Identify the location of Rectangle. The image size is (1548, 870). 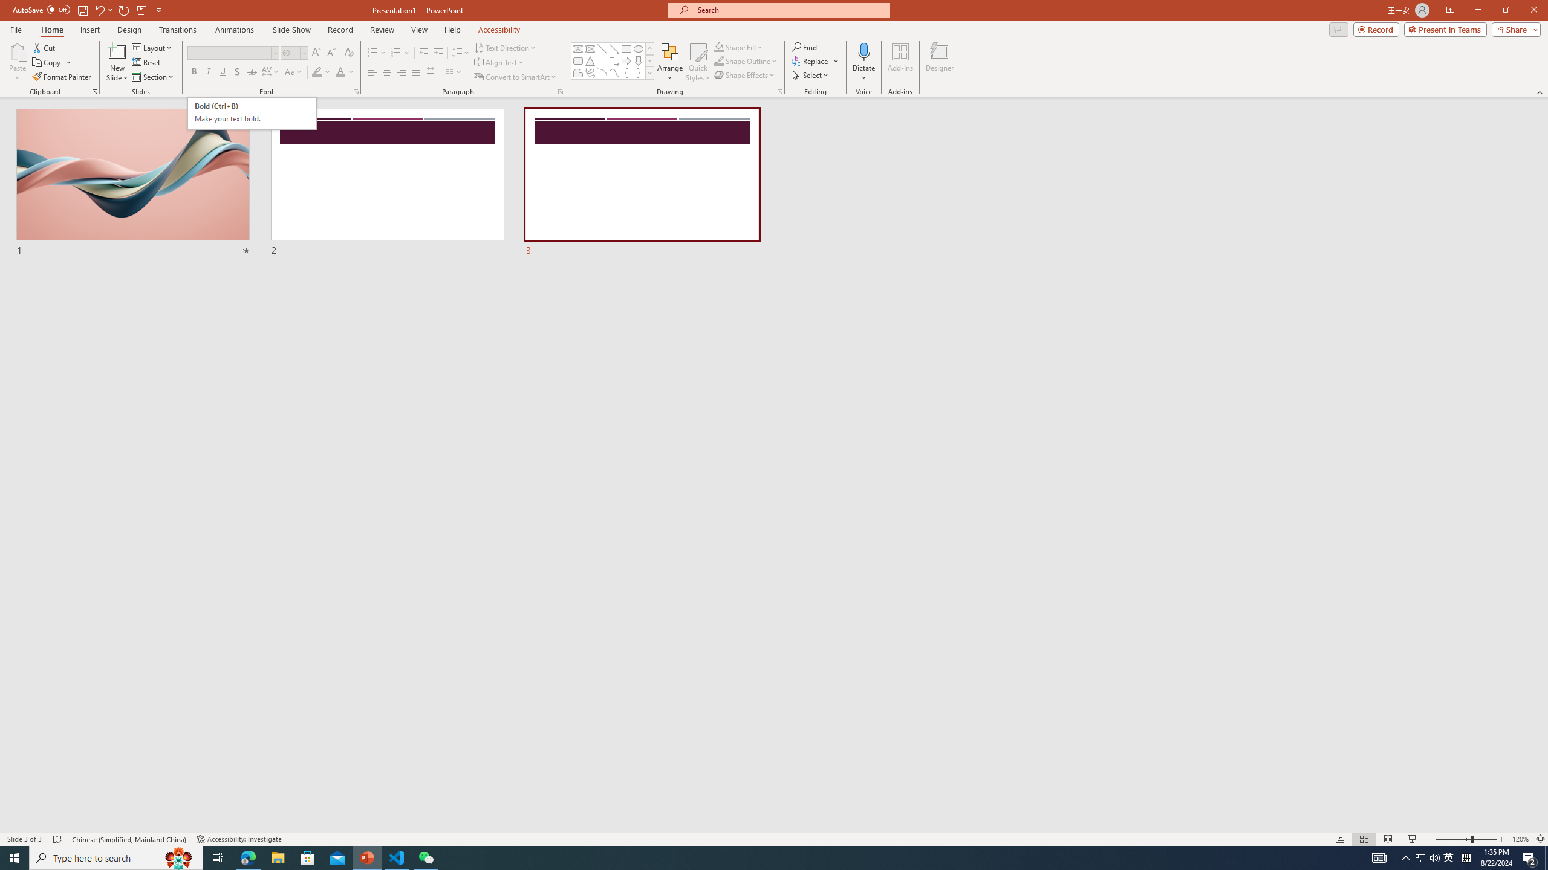
(626, 48).